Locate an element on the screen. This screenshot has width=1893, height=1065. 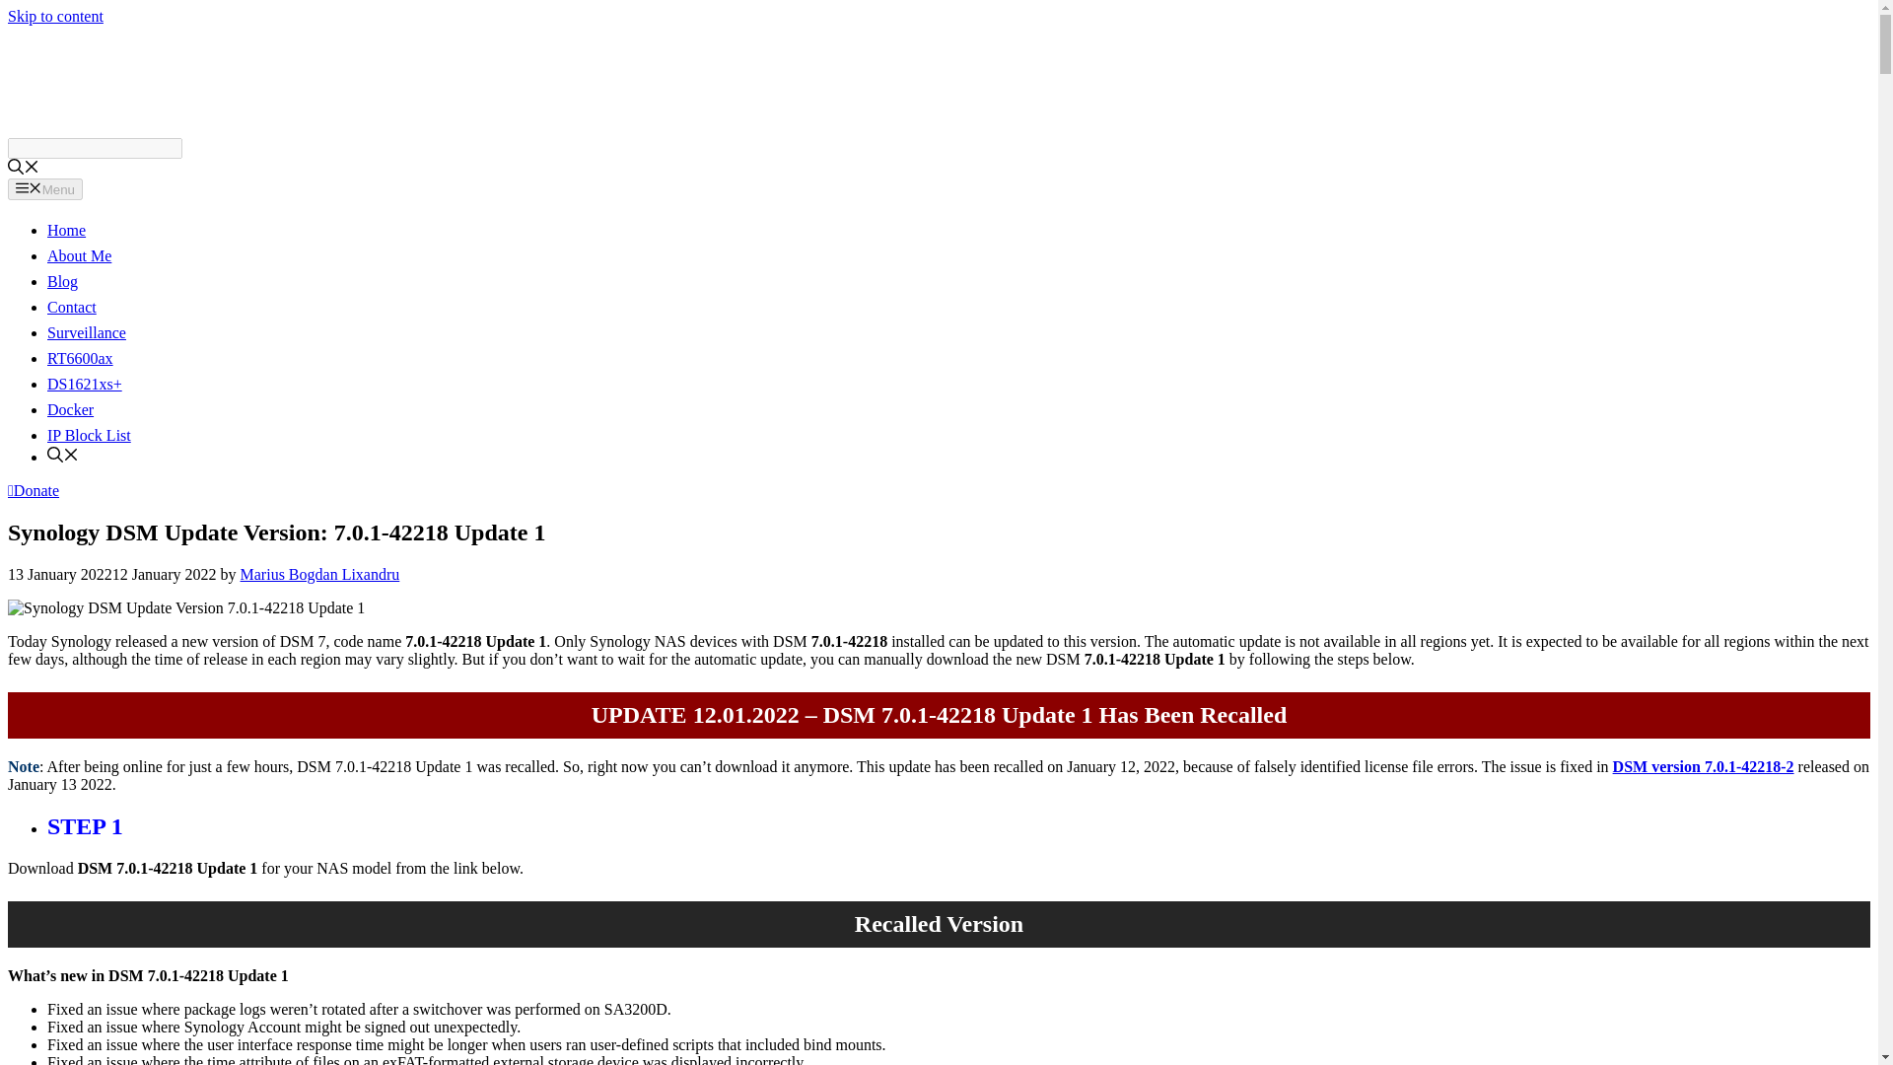
Surveillance is located at coordinates (87, 332).